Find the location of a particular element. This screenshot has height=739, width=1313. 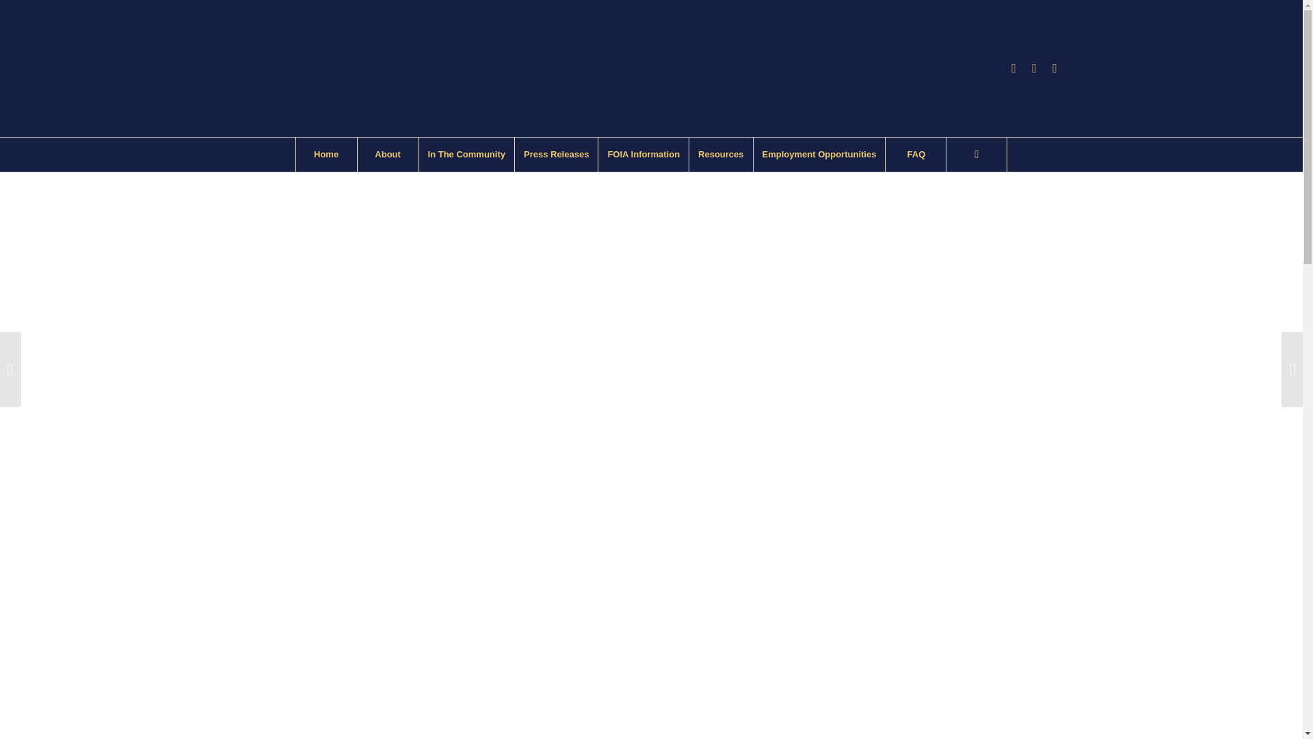

Facebook is located at coordinates (1013, 68).